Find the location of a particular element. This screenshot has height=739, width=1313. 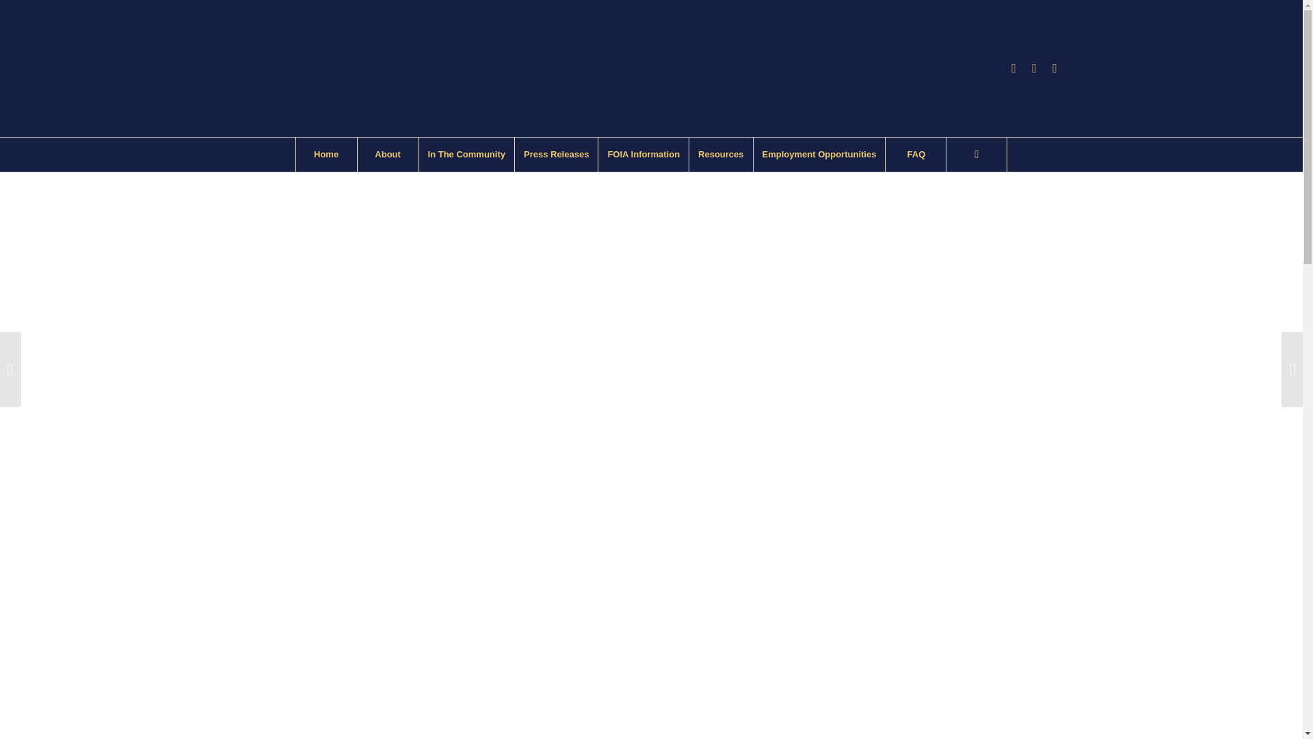

Facebook is located at coordinates (1013, 68).